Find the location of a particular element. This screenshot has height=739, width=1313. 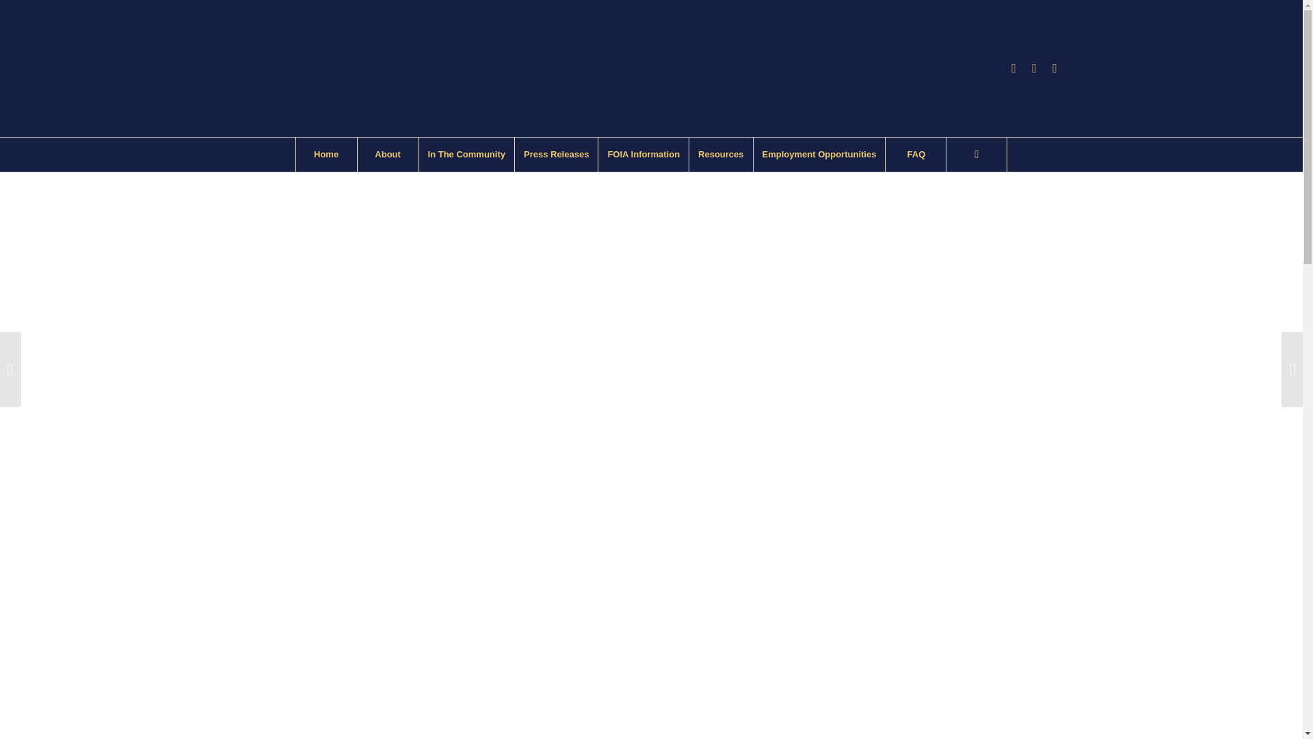

Facebook is located at coordinates (1013, 68).